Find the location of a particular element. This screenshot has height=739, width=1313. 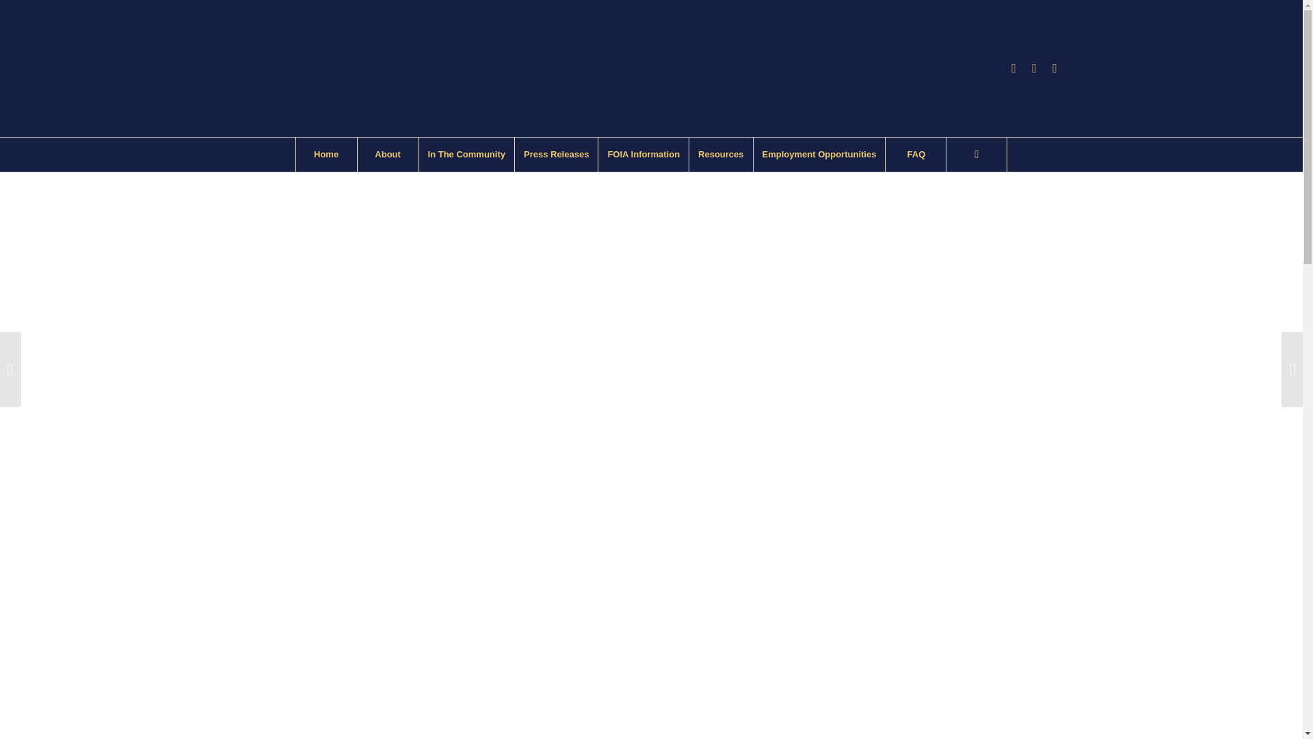

Facebook is located at coordinates (1013, 68).